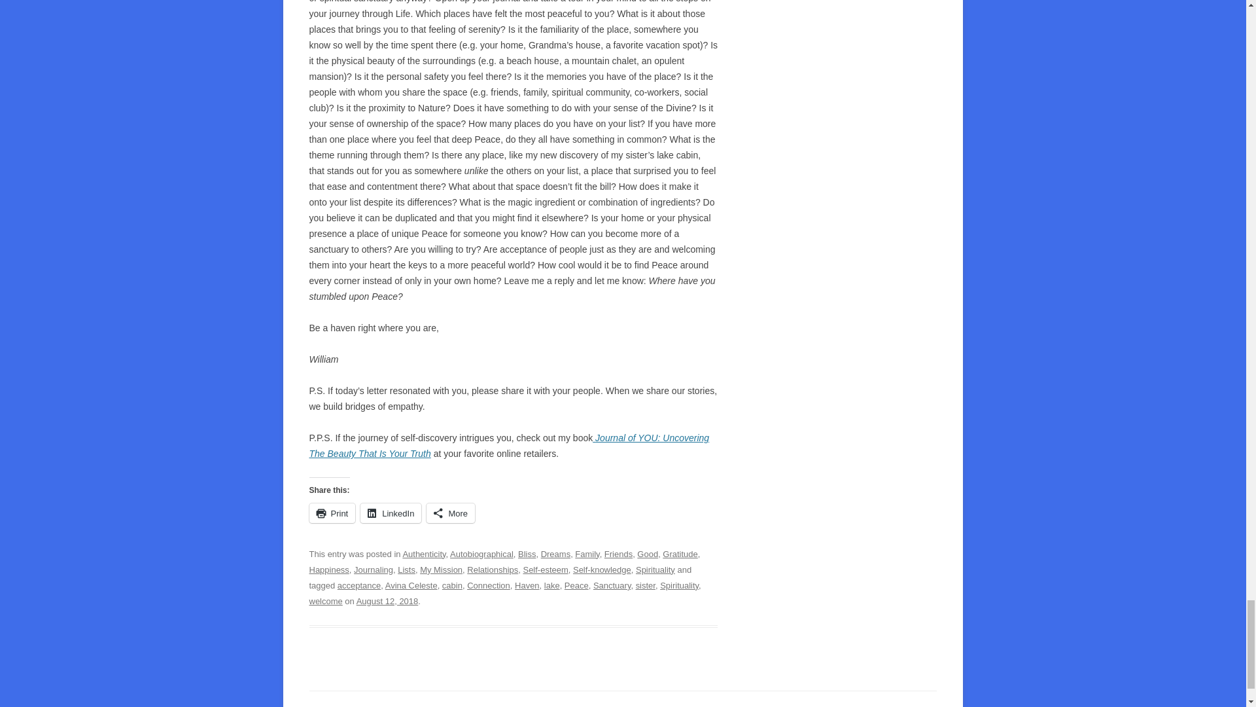 The image size is (1256, 707). What do you see at coordinates (332, 513) in the screenshot?
I see `Click to print` at bounding box center [332, 513].